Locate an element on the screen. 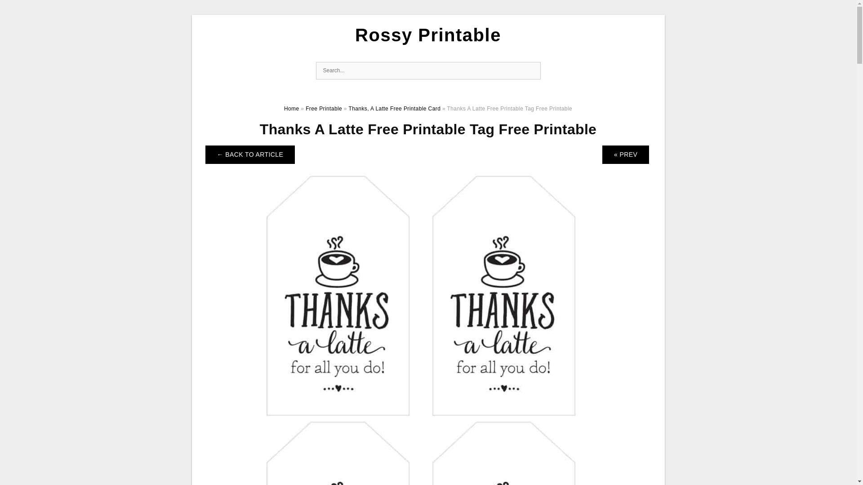 Image resolution: width=863 pixels, height=485 pixels. Home is located at coordinates (291, 109).